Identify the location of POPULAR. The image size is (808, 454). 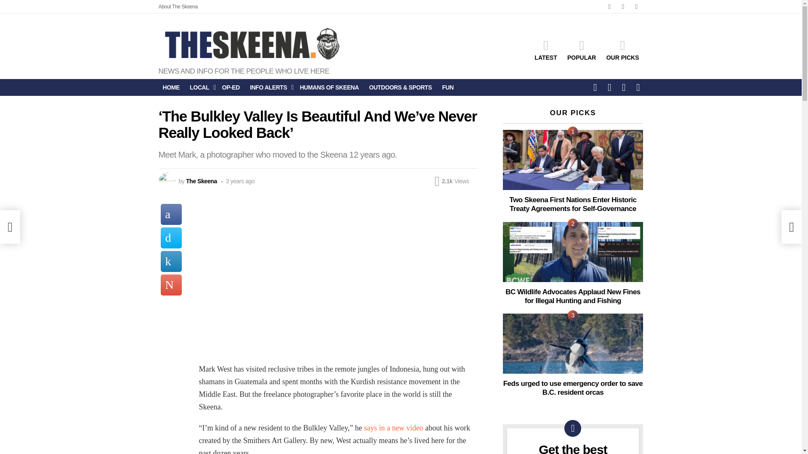
(582, 50).